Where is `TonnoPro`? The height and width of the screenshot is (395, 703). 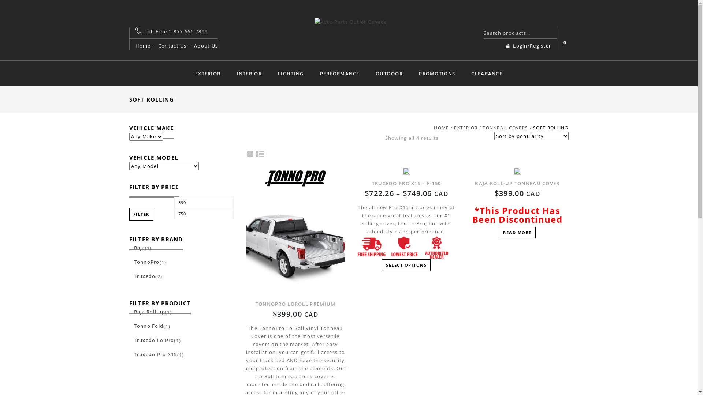
TonnoPro is located at coordinates (144, 262).